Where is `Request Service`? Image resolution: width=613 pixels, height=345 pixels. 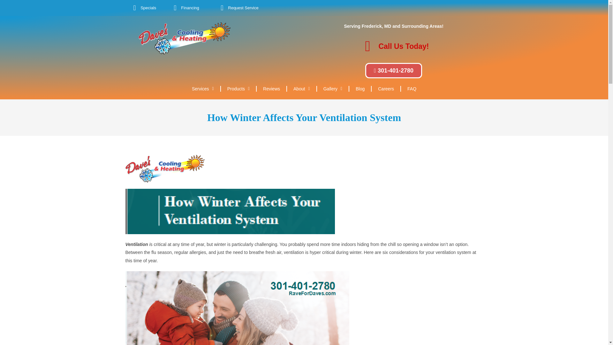
Request Service is located at coordinates (238, 8).